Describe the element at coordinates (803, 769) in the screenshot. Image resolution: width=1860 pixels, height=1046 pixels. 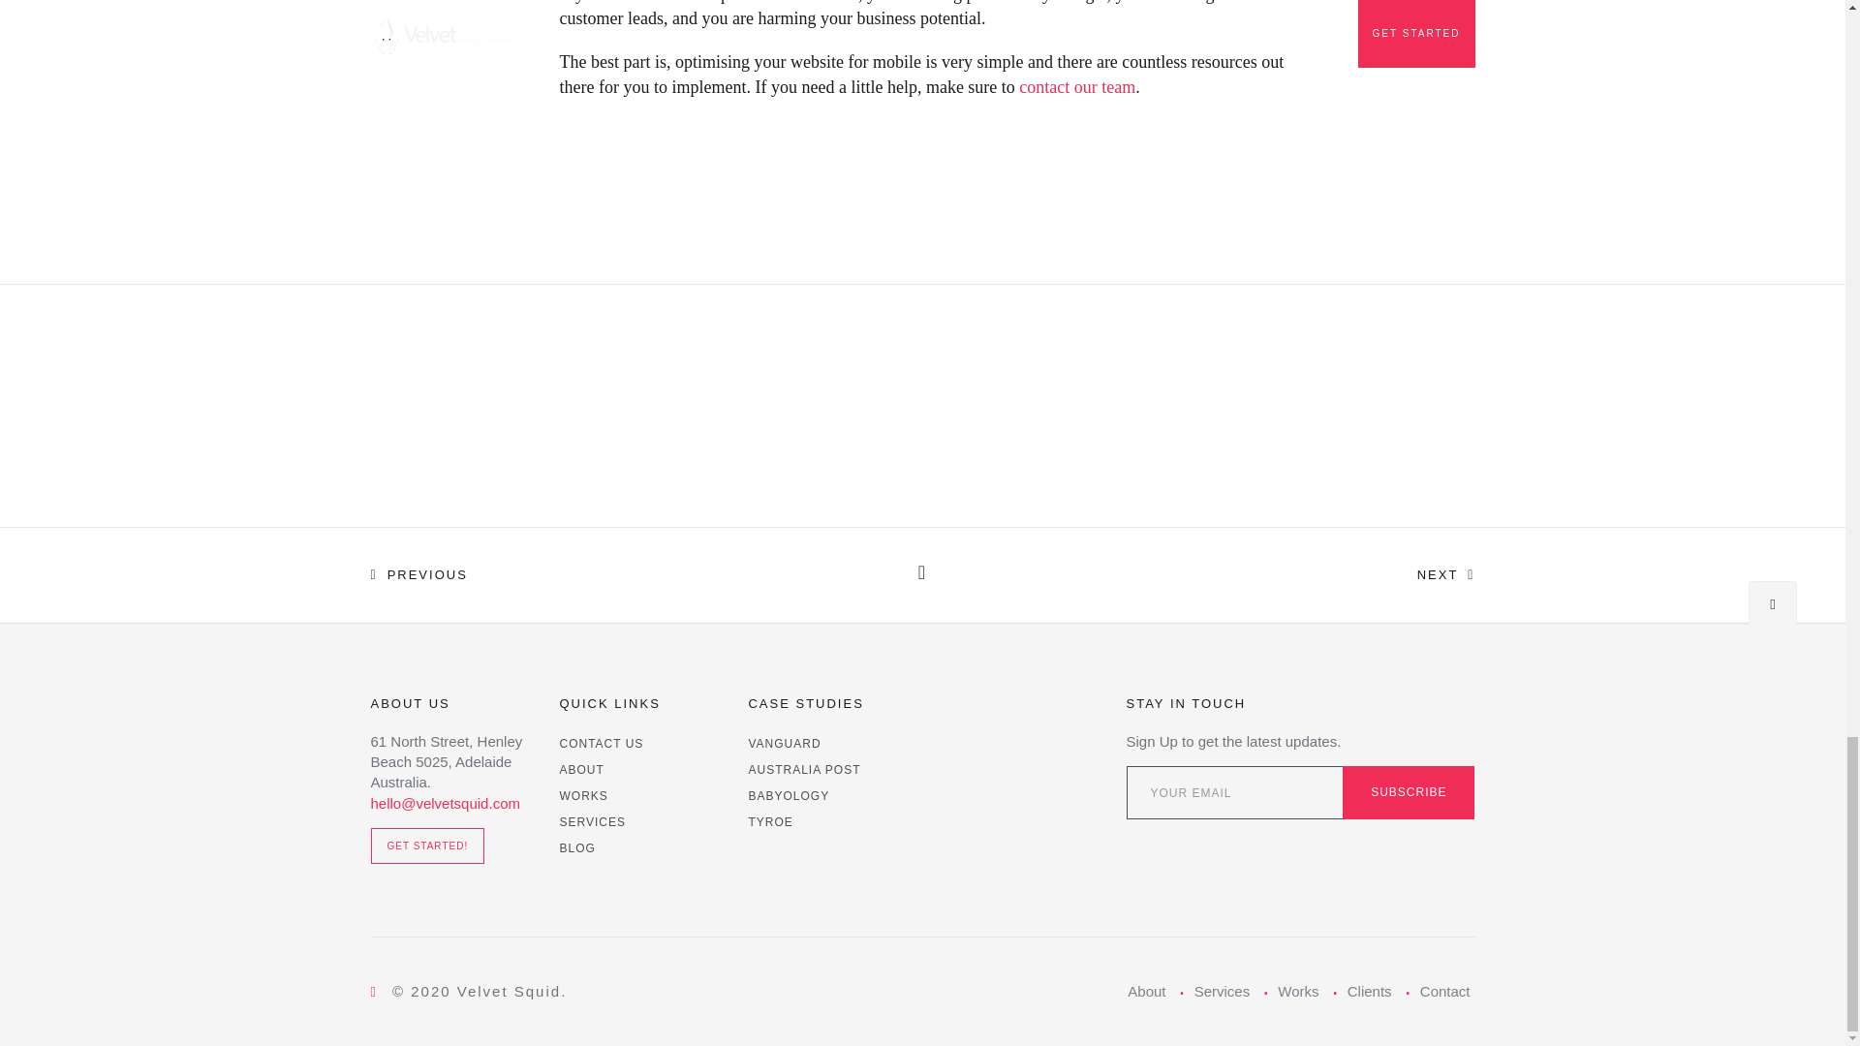
I see `AUSTRALIA POST` at that location.